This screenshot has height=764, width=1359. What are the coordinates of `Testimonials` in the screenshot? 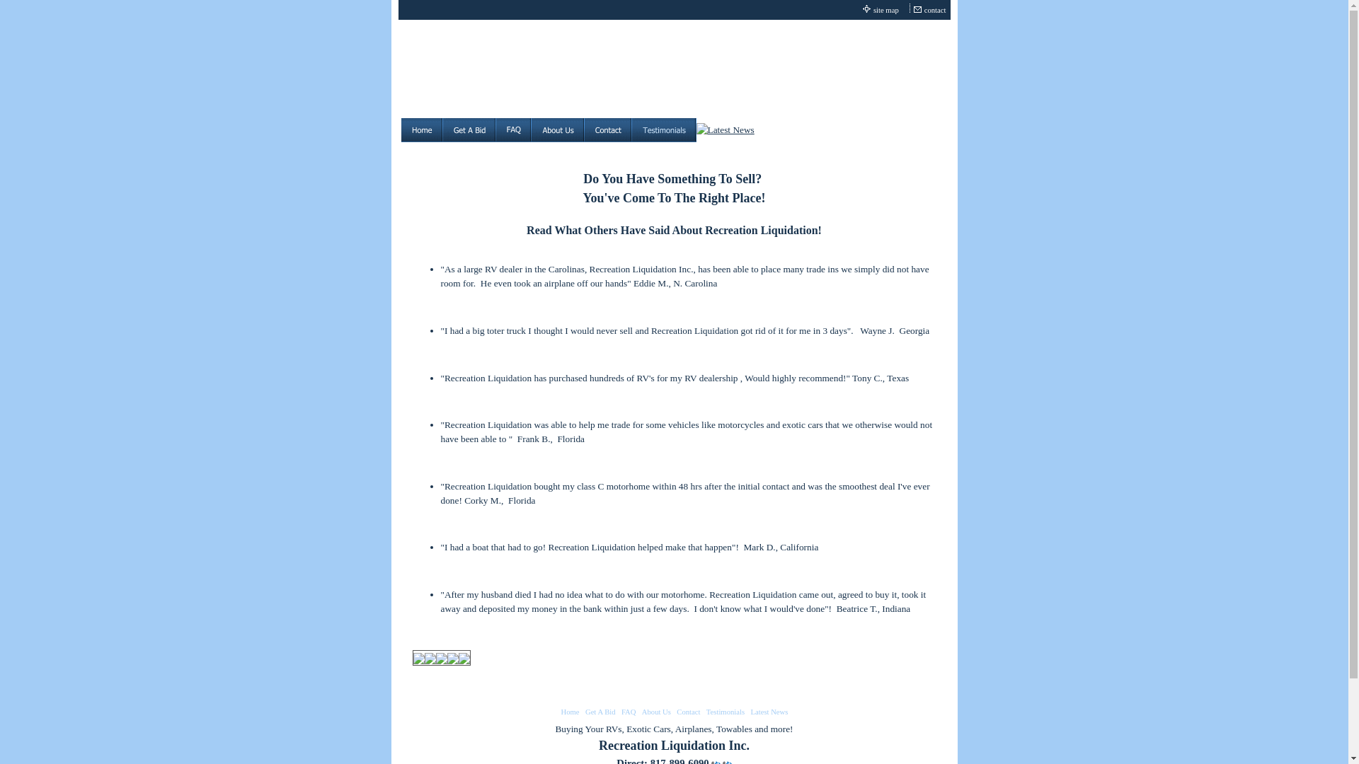 It's located at (726, 712).